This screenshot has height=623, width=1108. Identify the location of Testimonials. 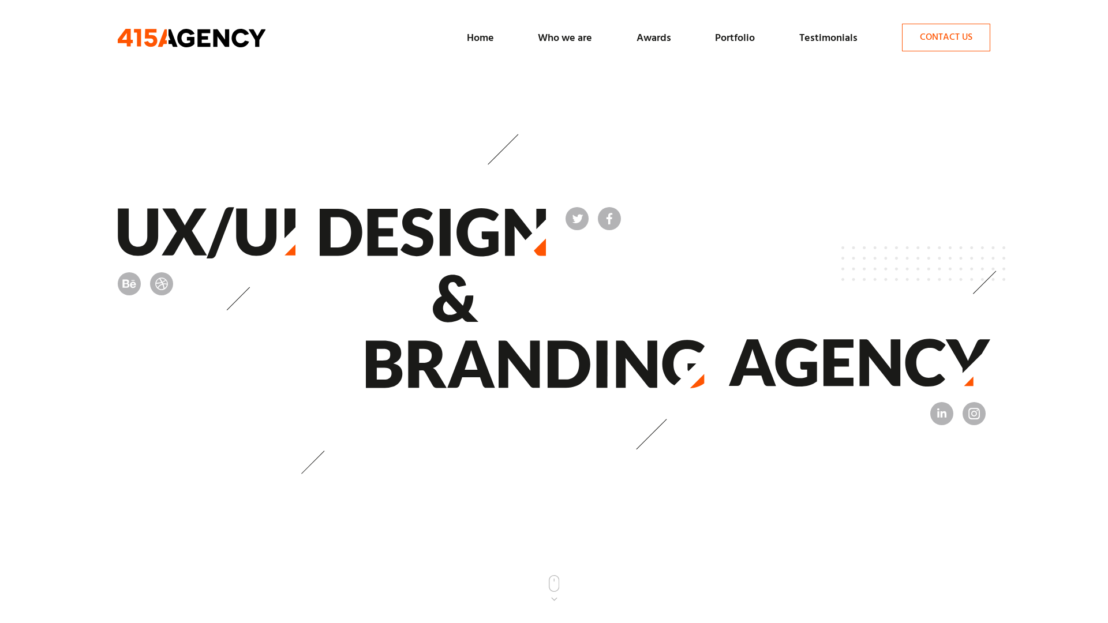
(829, 38).